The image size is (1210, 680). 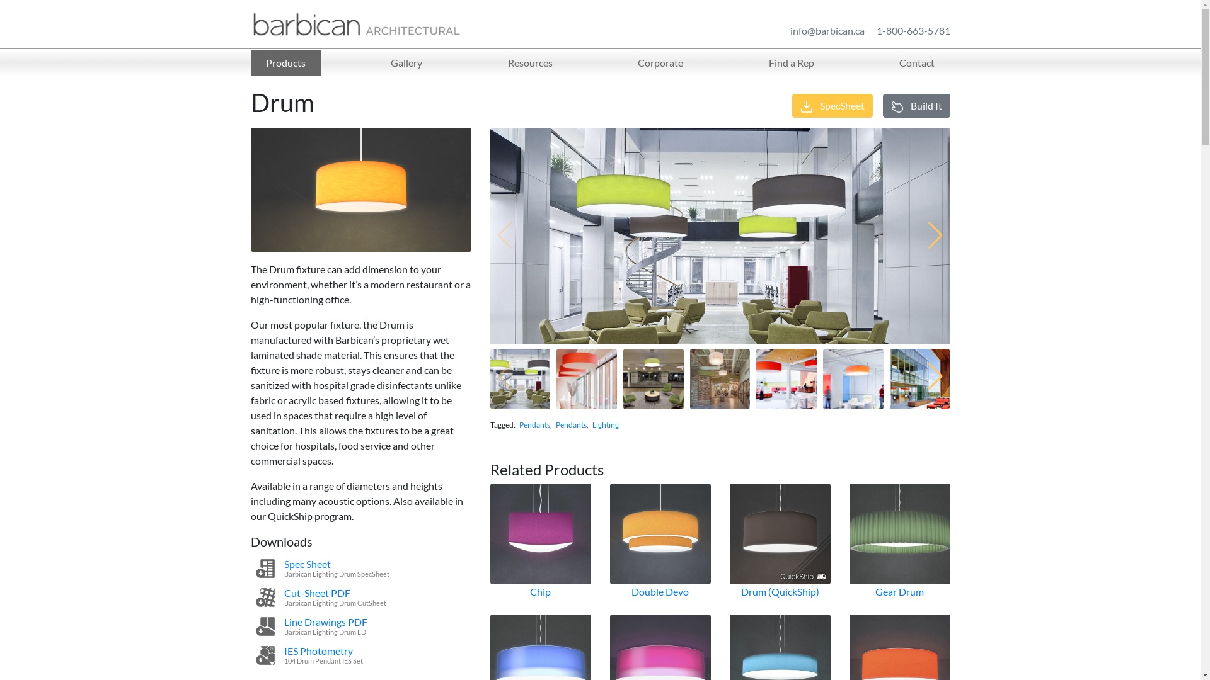 I want to click on Spec Sheet
Barbican Lighting Drum SpecSheet, so click(x=361, y=569).